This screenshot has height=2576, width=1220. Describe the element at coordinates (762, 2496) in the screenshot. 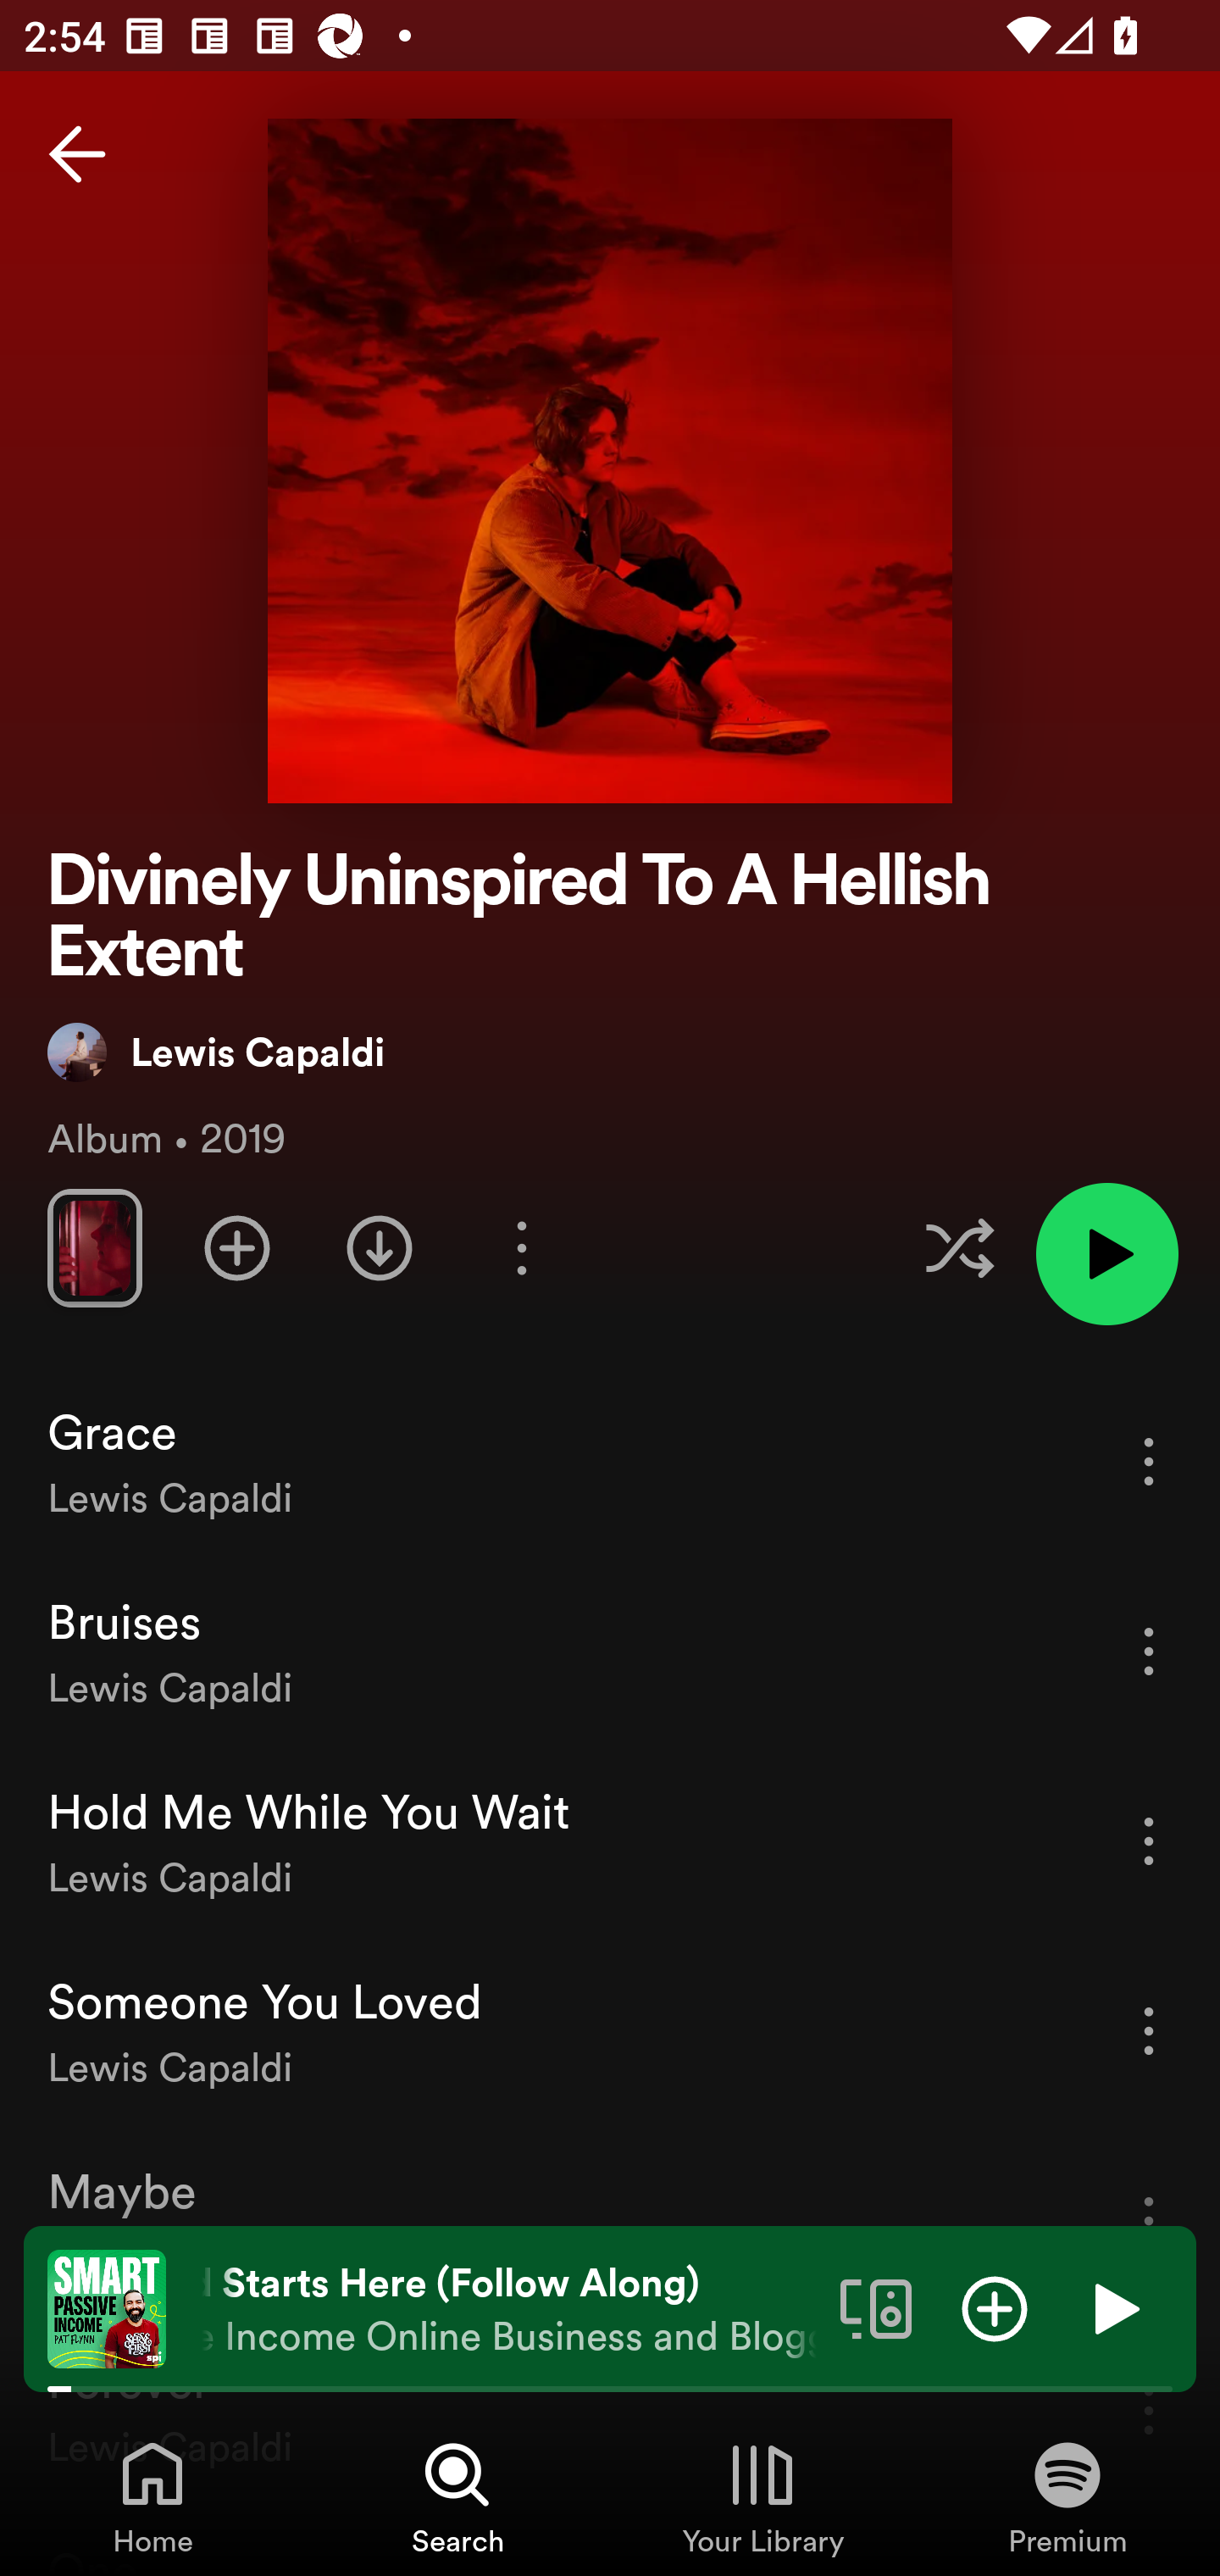

I see `Your Library, Tab 3 of 4 Your Library Your Library` at that location.